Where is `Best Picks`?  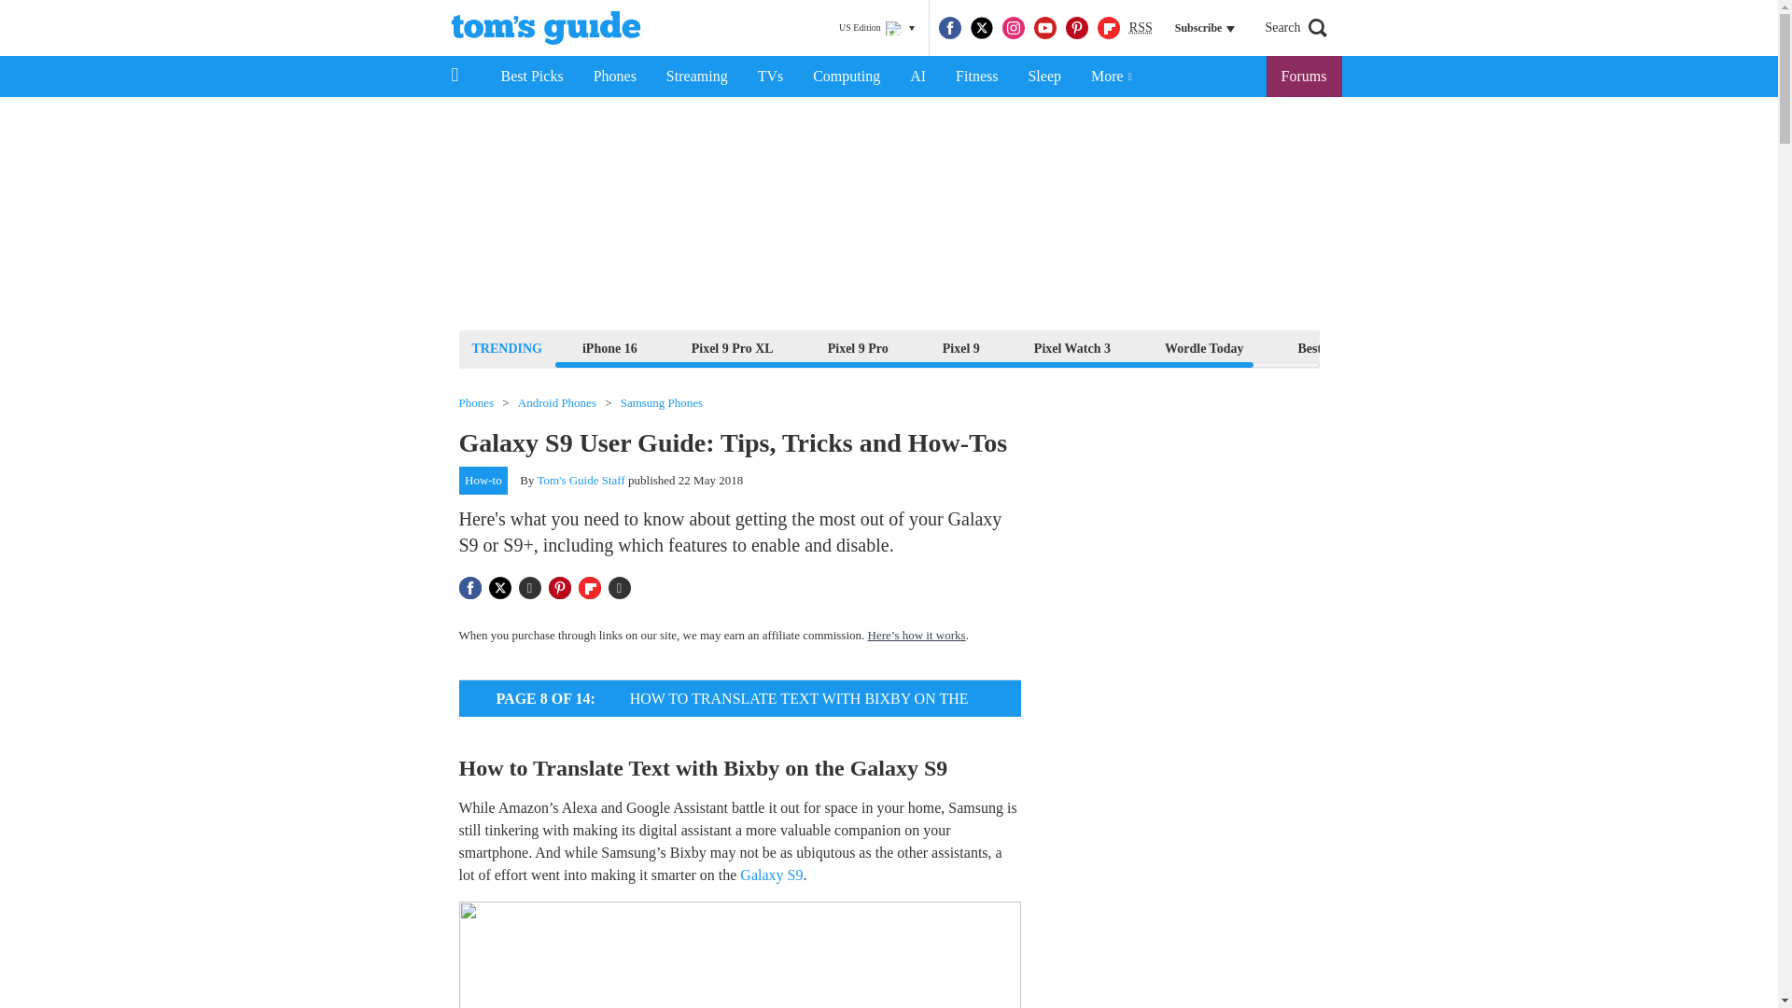
Best Picks is located at coordinates (531, 77).